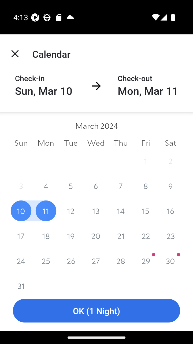  What do you see at coordinates (46, 186) in the screenshot?
I see `4 4 March 2024` at bounding box center [46, 186].